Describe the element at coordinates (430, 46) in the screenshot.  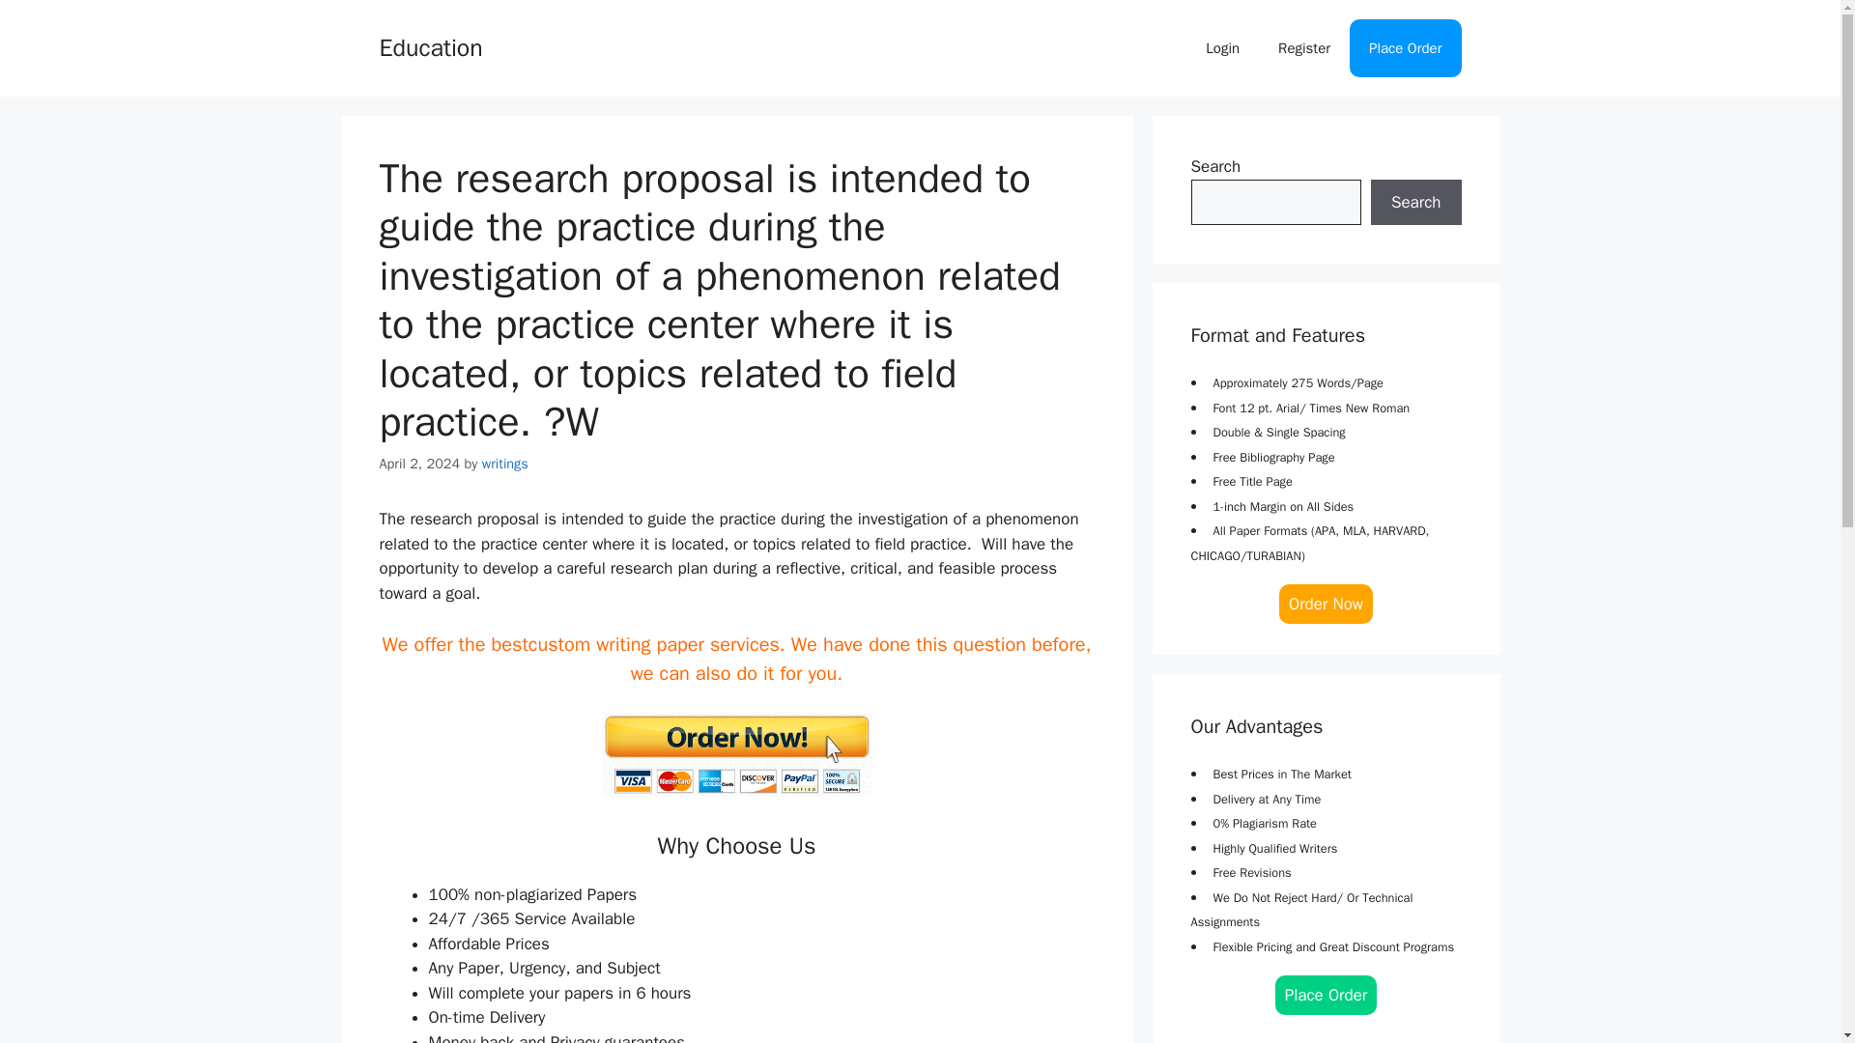
I see `Education` at that location.